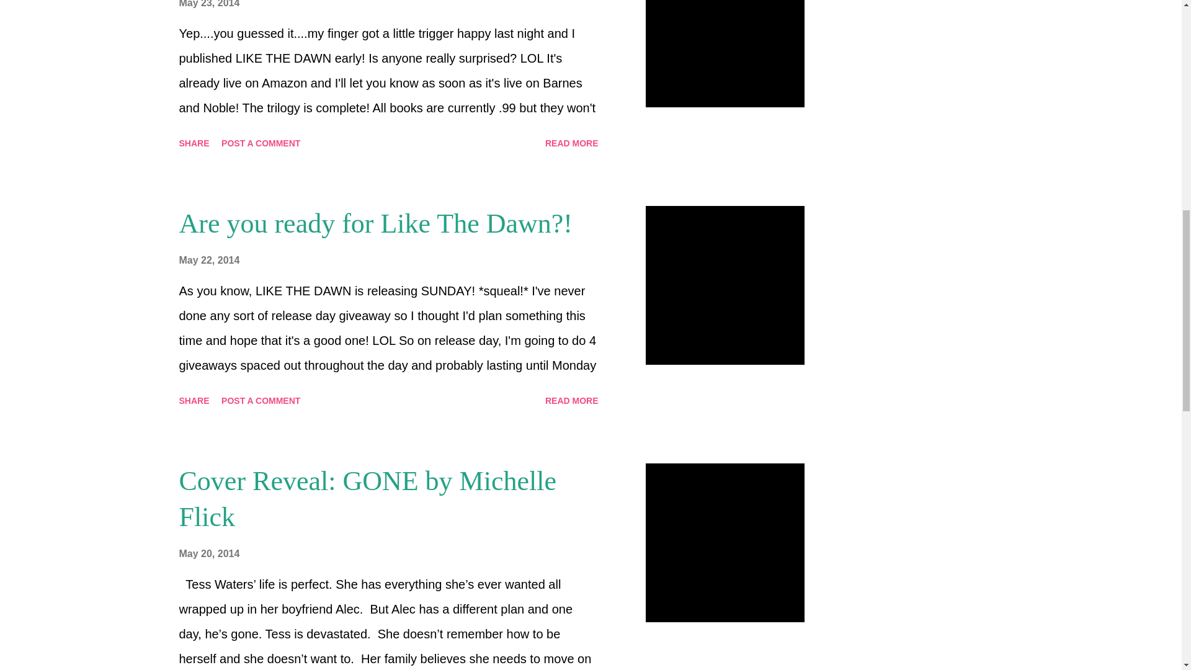 The height and width of the screenshot is (670, 1191). What do you see at coordinates (208, 260) in the screenshot?
I see `May 22, 2014` at bounding box center [208, 260].